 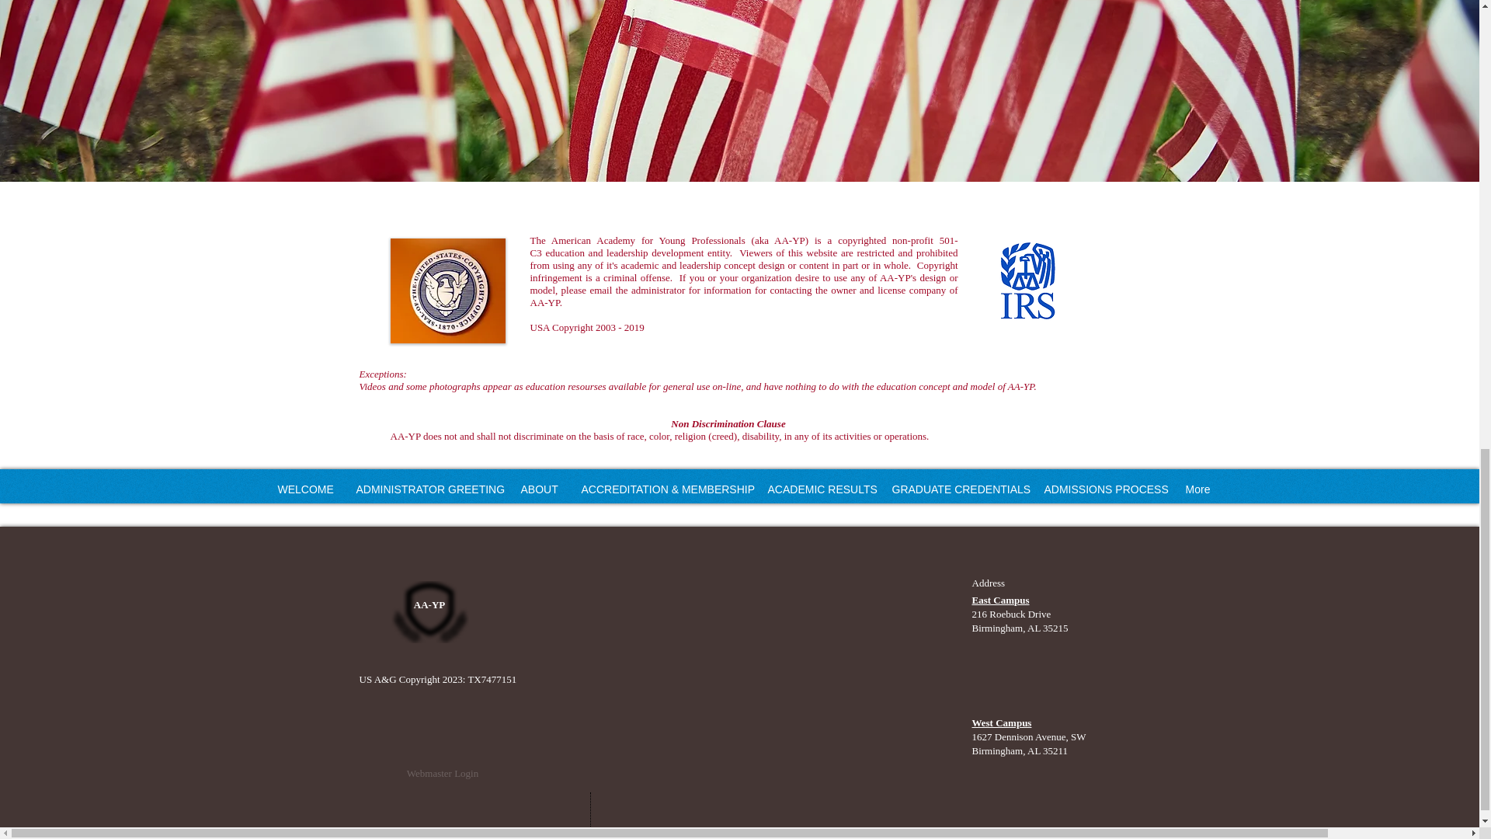 I want to click on images.png, so click(x=1025, y=281).